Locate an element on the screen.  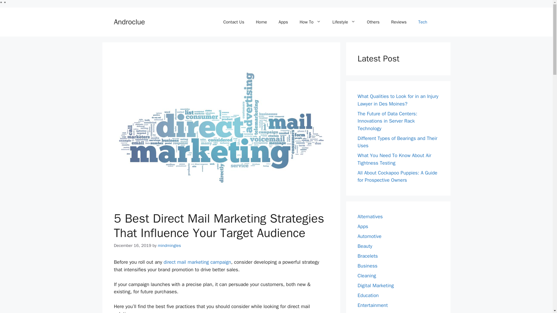
Entertainment is located at coordinates (372, 305).